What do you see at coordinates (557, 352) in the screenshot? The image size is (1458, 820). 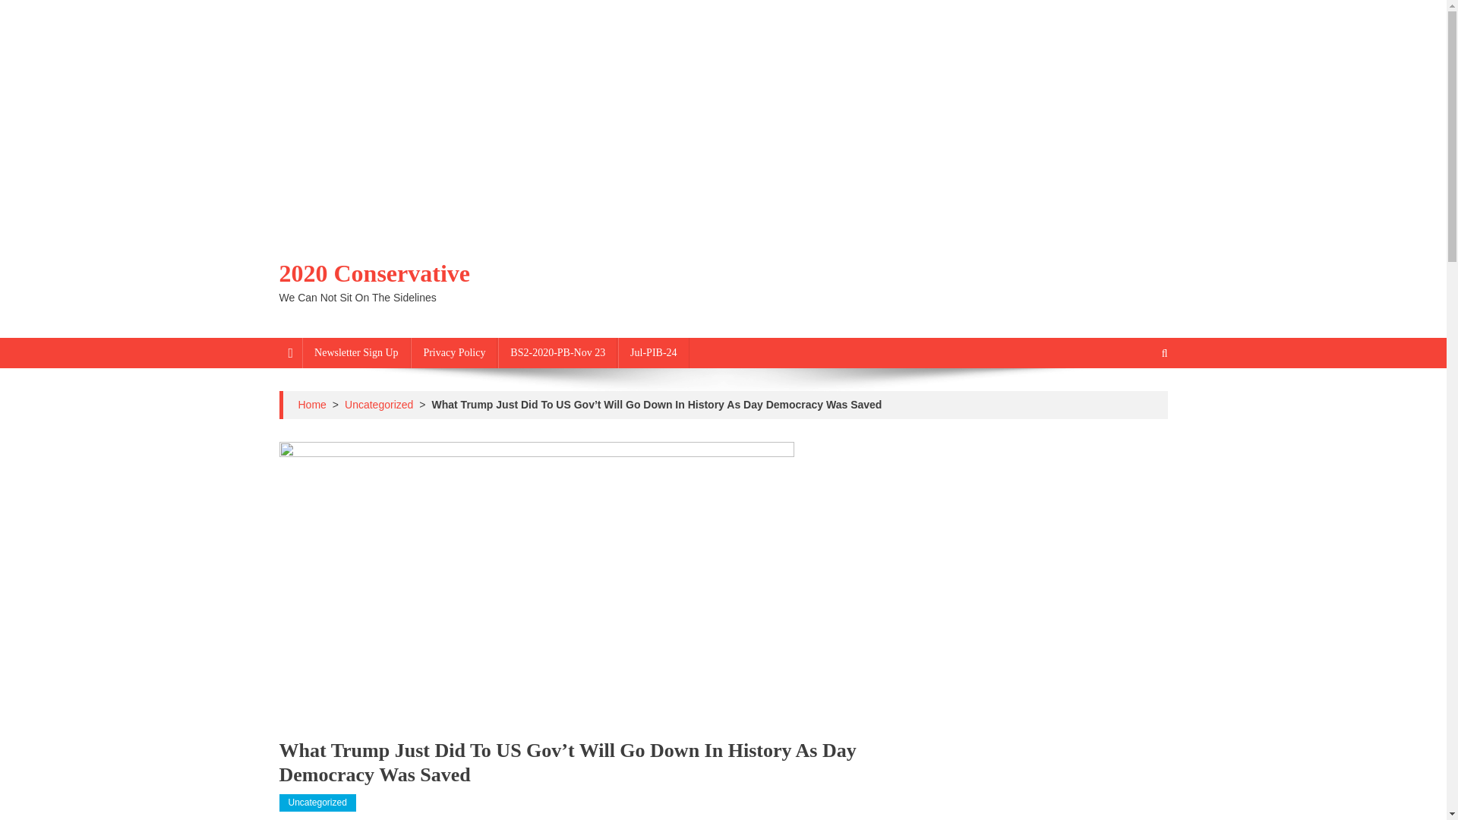 I see `BS2-2020-PB-Nov 23` at bounding box center [557, 352].